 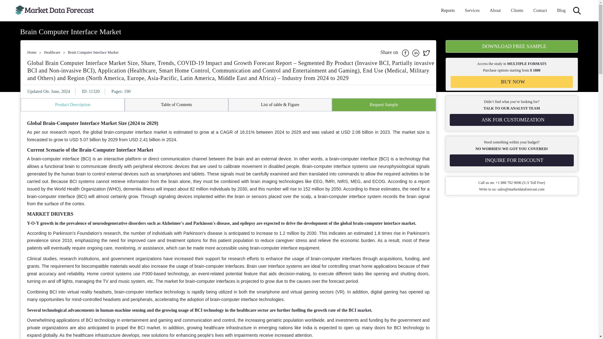 What do you see at coordinates (384, 105) in the screenshot?
I see `Request Sample` at bounding box center [384, 105].